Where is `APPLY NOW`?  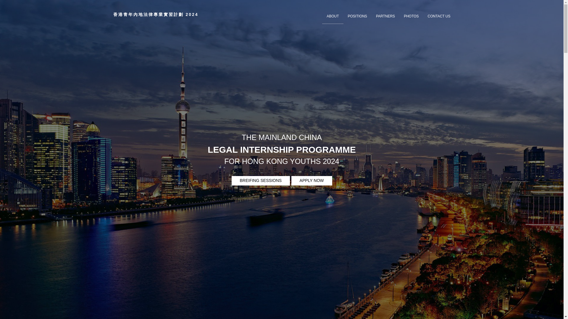 APPLY NOW is located at coordinates (312, 181).